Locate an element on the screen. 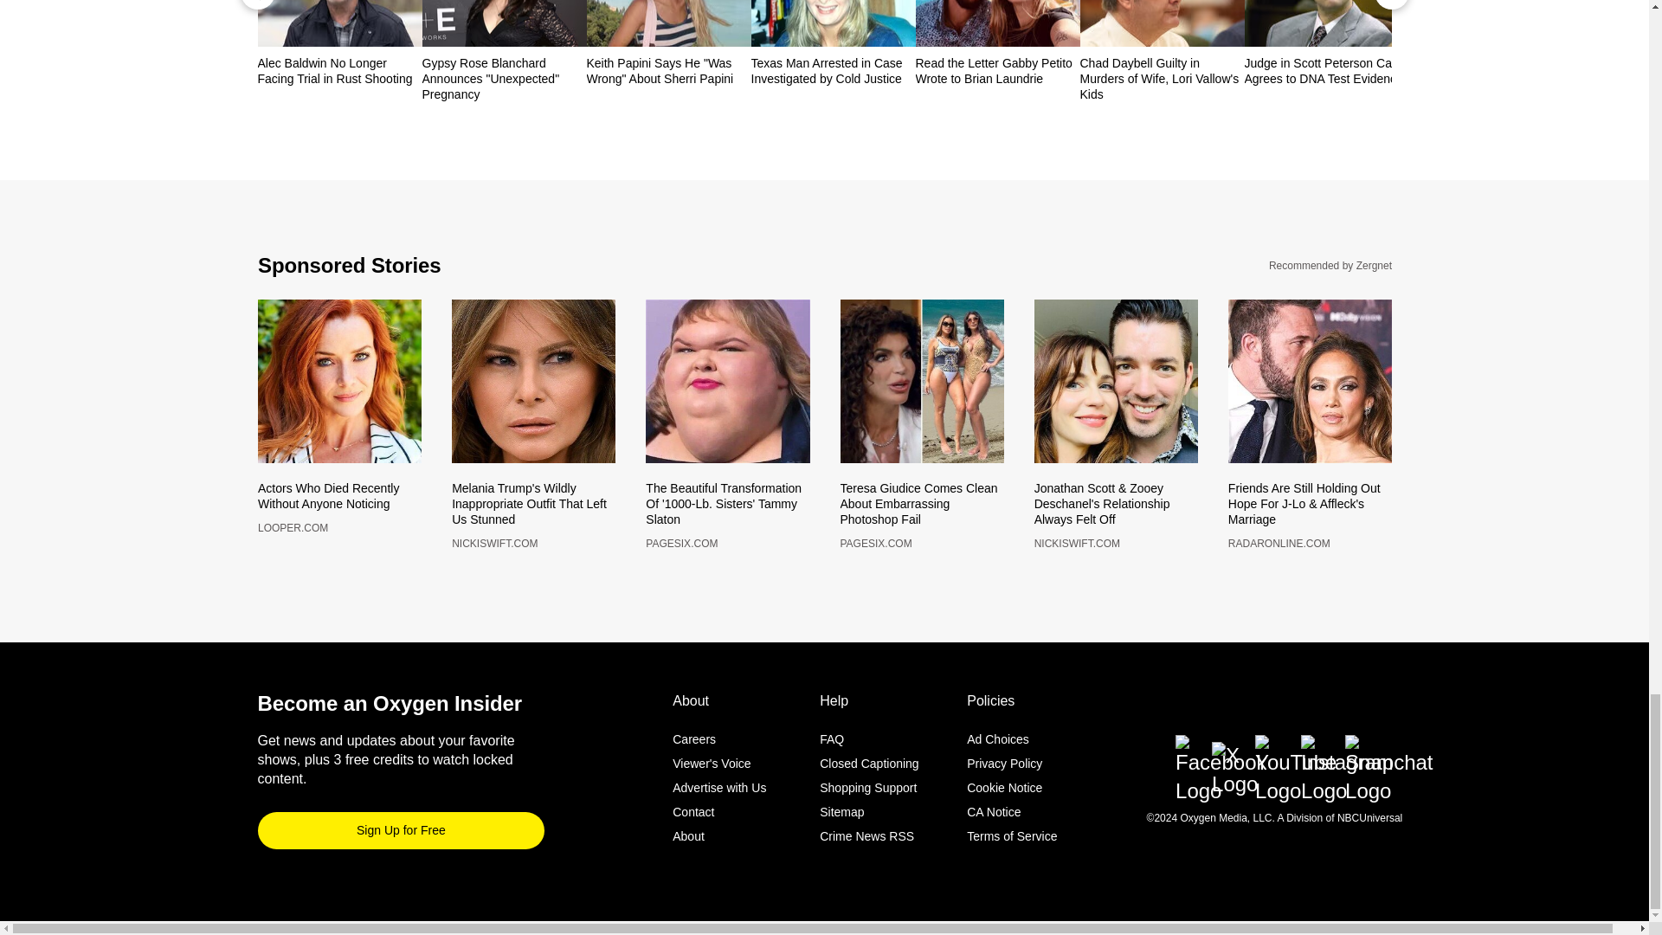 The width and height of the screenshot is (1662, 935). Texas Man Arrested in Case Investigated by Cold Justice is located at coordinates (833, 71).